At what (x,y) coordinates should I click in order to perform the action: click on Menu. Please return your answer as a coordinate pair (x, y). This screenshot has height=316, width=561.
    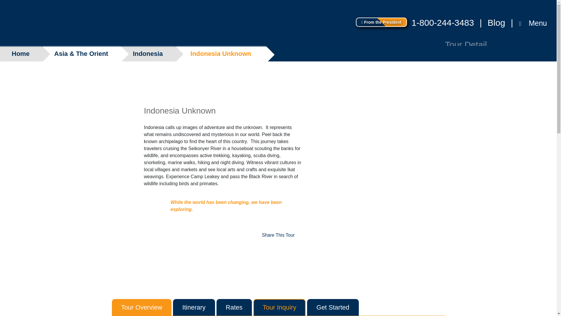
    Looking at the image, I should click on (535, 23).